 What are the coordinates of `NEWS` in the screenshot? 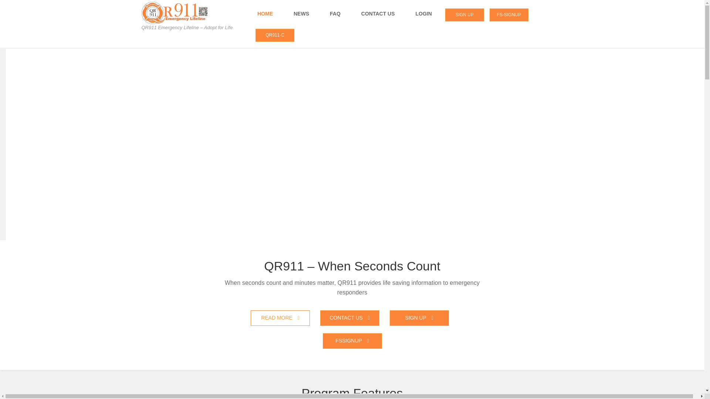 It's located at (301, 14).